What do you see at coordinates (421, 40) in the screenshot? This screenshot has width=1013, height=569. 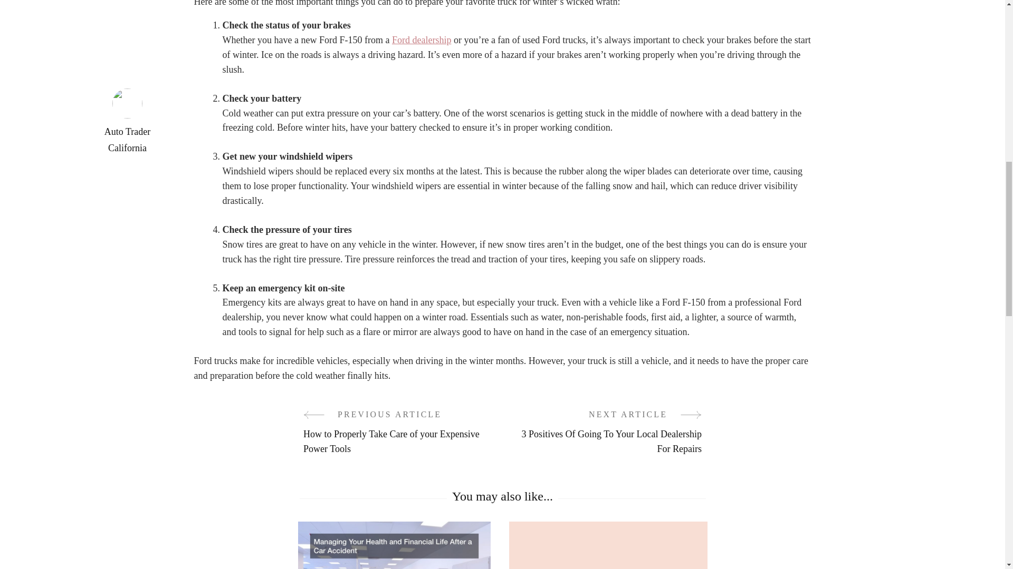 I see `Ford dealership` at bounding box center [421, 40].